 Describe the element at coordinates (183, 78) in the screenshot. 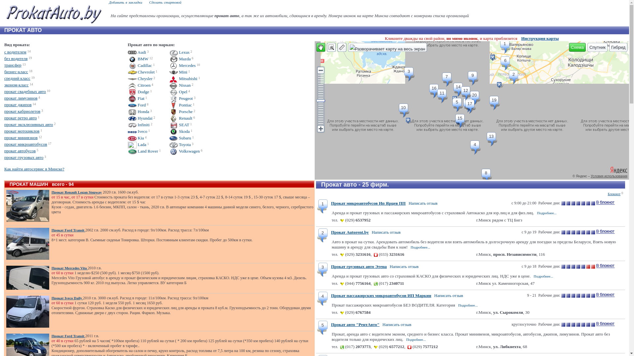

I see ` Mitsubishi` at that location.